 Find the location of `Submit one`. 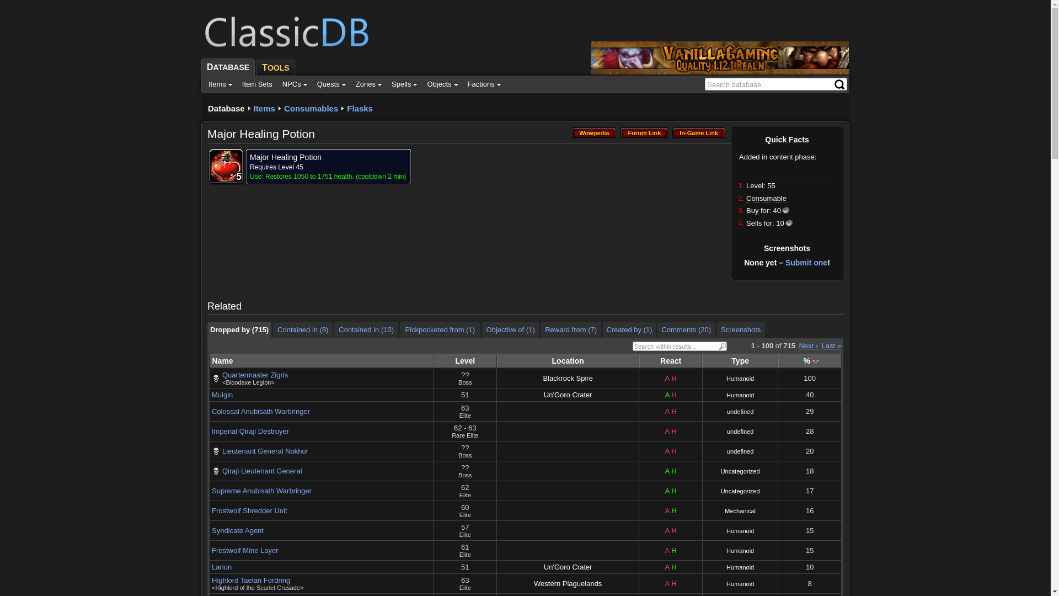

Submit one is located at coordinates (806, 263).